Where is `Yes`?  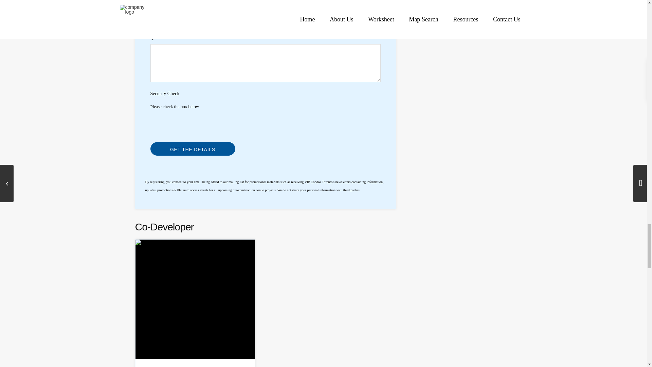 Yes is located at coordinates (273, 21).